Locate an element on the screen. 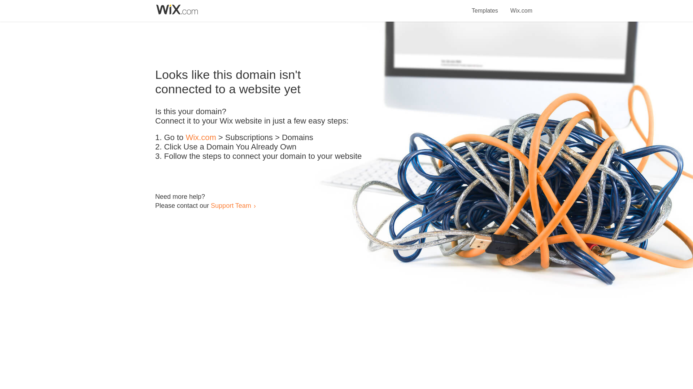 The height and width of the screenshot is (389, 693). Support Team is located at coordinates (231, 205).